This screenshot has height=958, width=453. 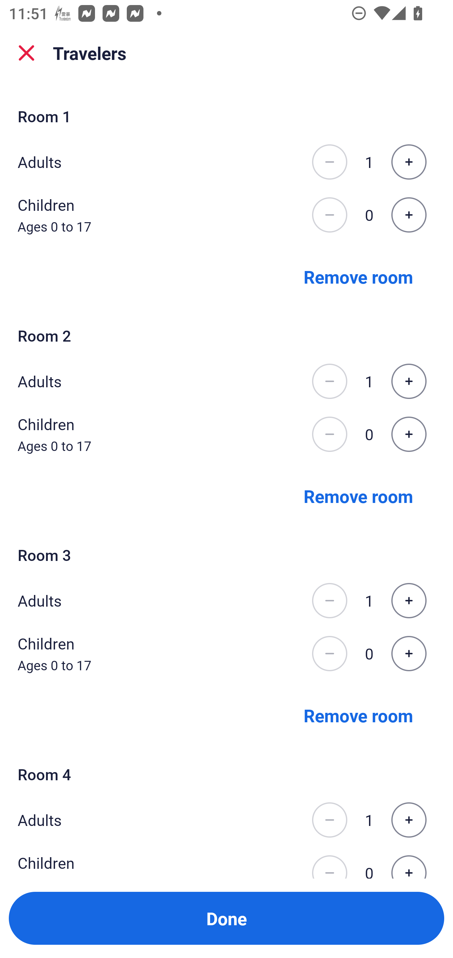 What do you see at coordinates (409, 863) in the screenshot?
I see `Increase the number of children` at bounding box center [409, 863].